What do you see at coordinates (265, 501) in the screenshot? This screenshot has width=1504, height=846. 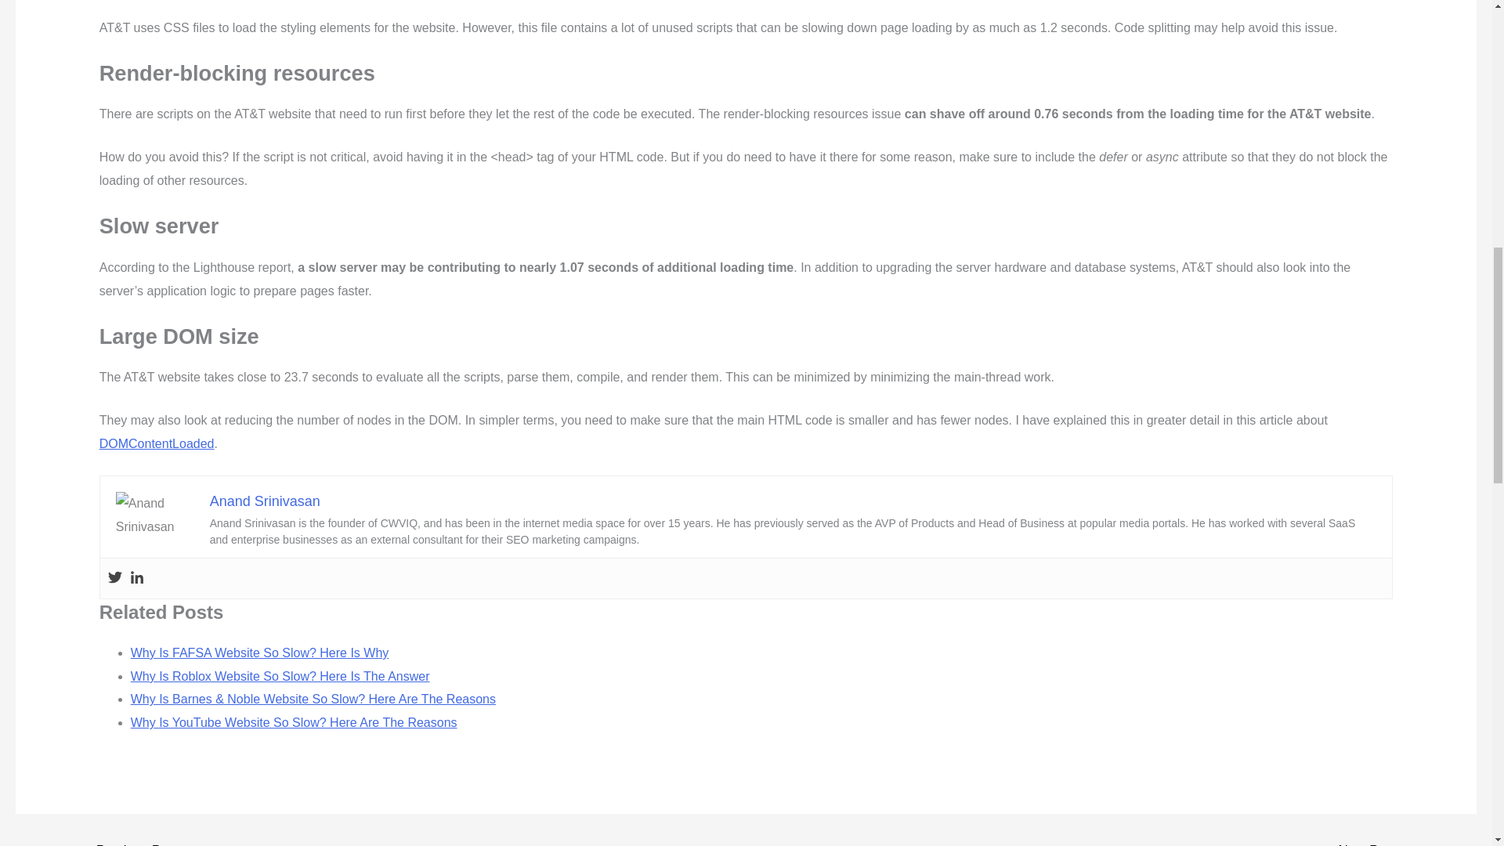 I see `Anand Srinivasan` at bounding box center [265, 501].